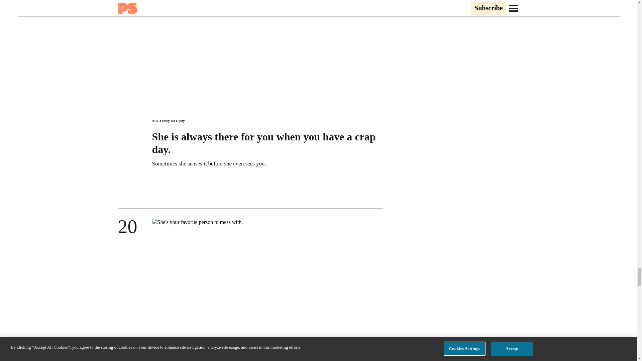 This screenshot has height=361, width=642. What do you see at coordinates (168, 121) in the screenshot?
I see `ABC Family via Giphy` at bounding box center [168, 121].